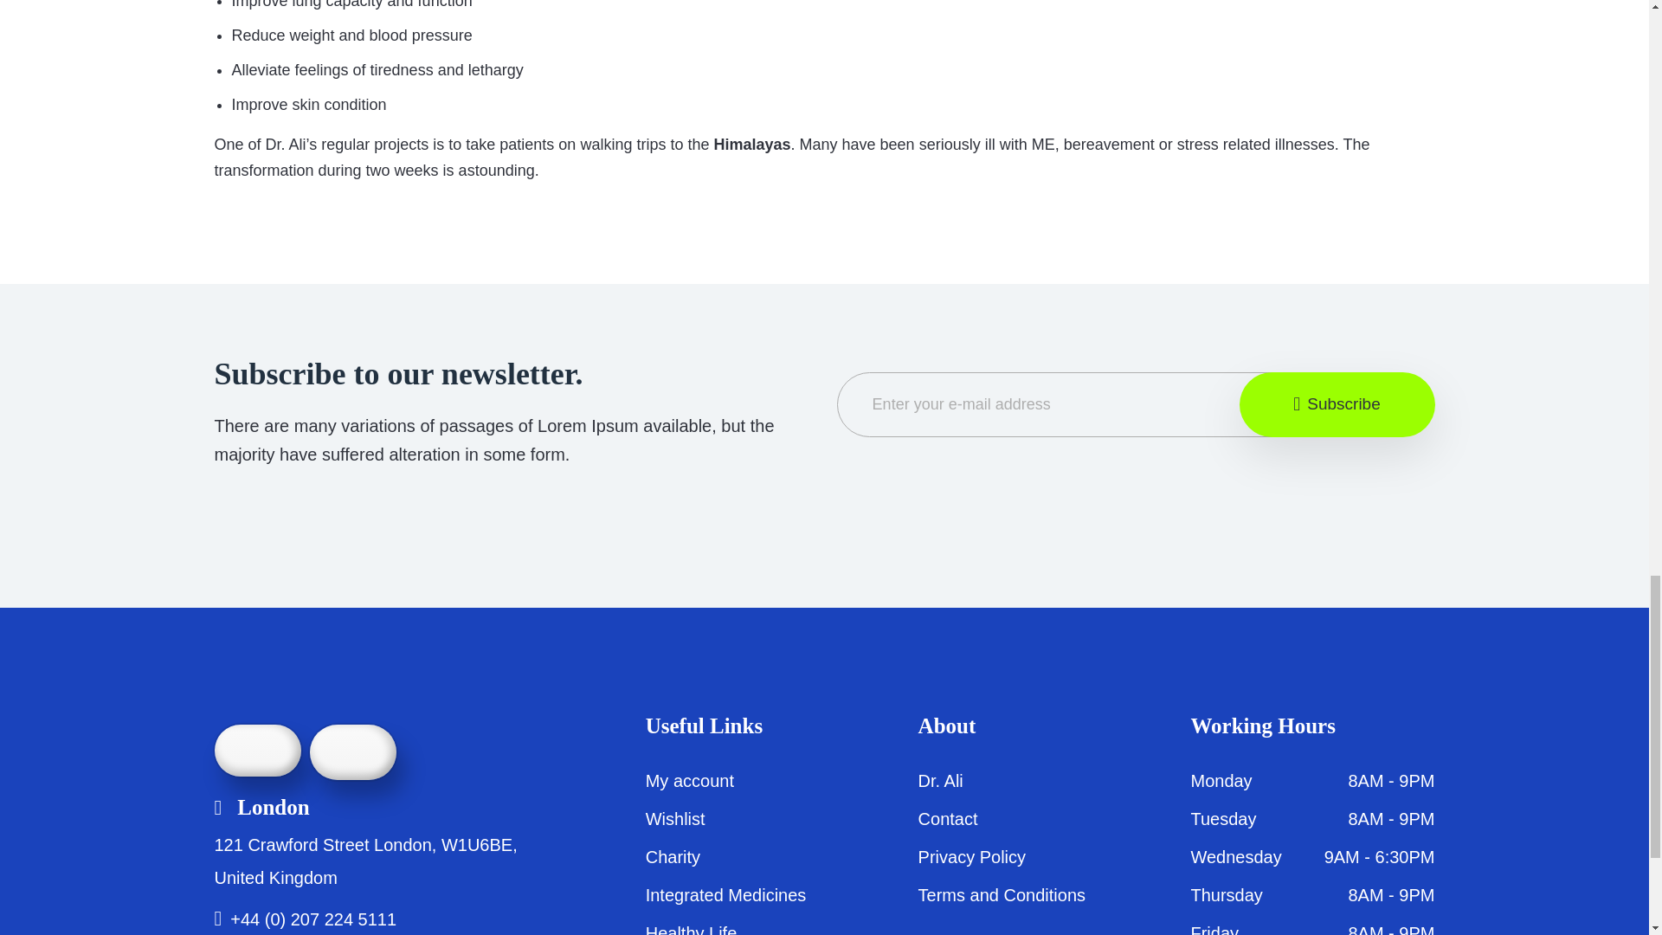 The height and width of the screenshot is (935, 1662). I want to click on Subscribe, so click(1337, 404).